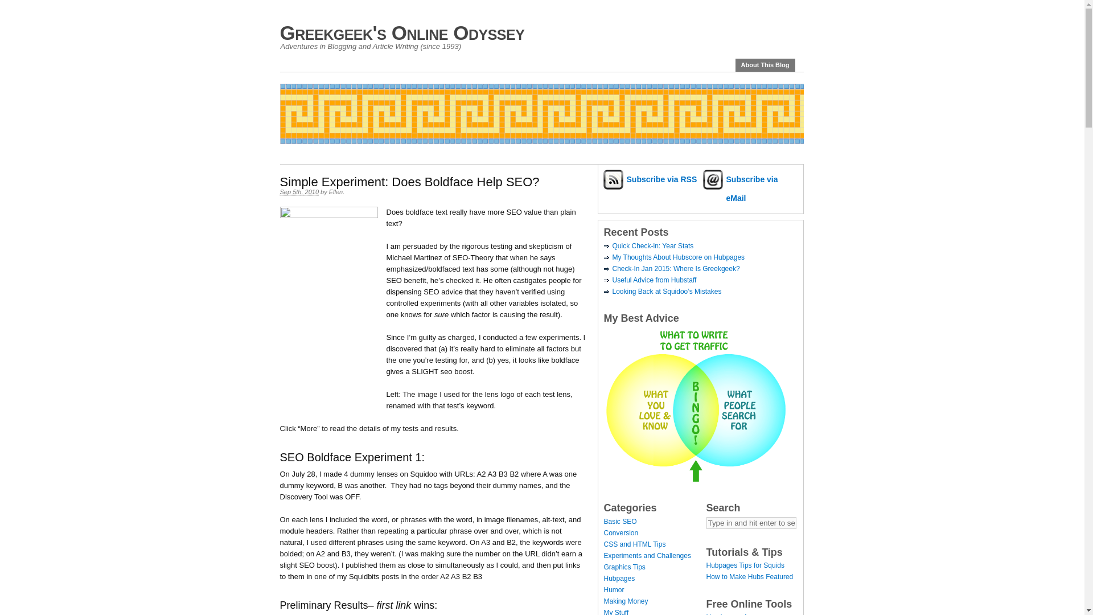  I want to click on Graphics Tips, so click(624, 567).